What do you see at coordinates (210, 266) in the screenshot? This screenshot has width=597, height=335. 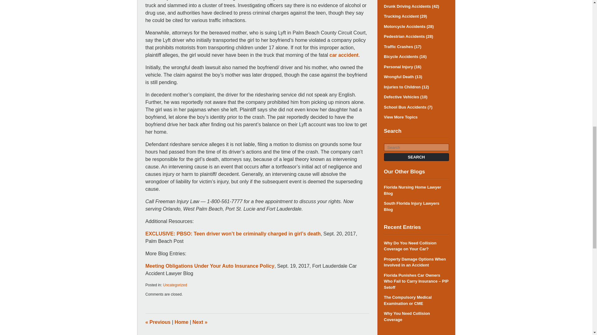 I see `Meeting Obligations Under Your Auto Insurance Policy` at bounding box center [210, 266].